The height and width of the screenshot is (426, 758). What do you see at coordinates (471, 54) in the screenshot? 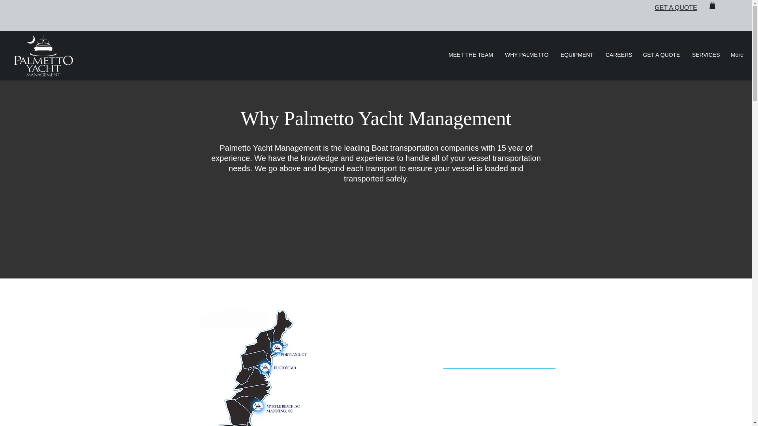
I see `MEET THE TEAM` at bounding box center [471, 54].